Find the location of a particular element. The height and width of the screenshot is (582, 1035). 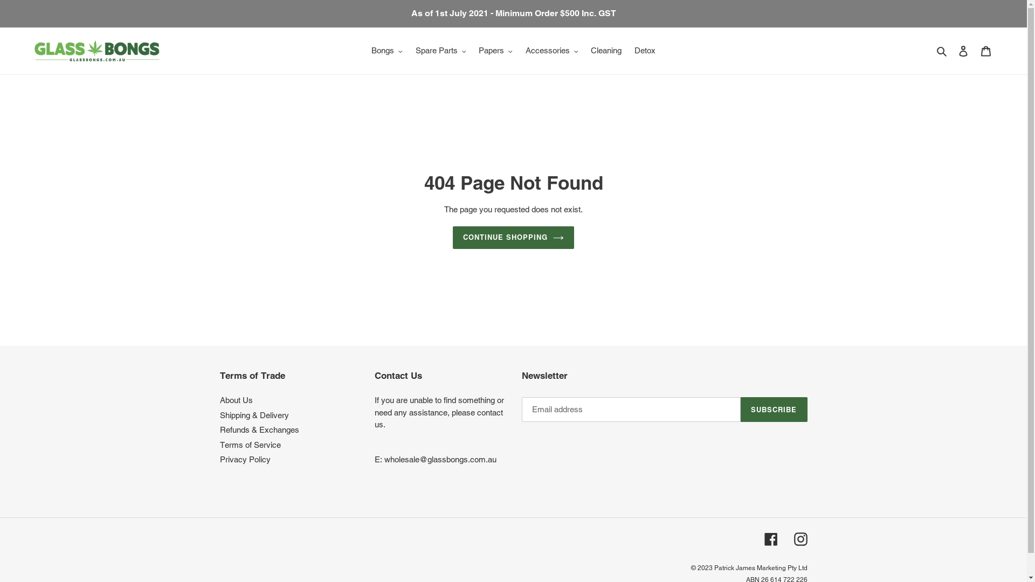

Cart is located at coordinates (986, 51).